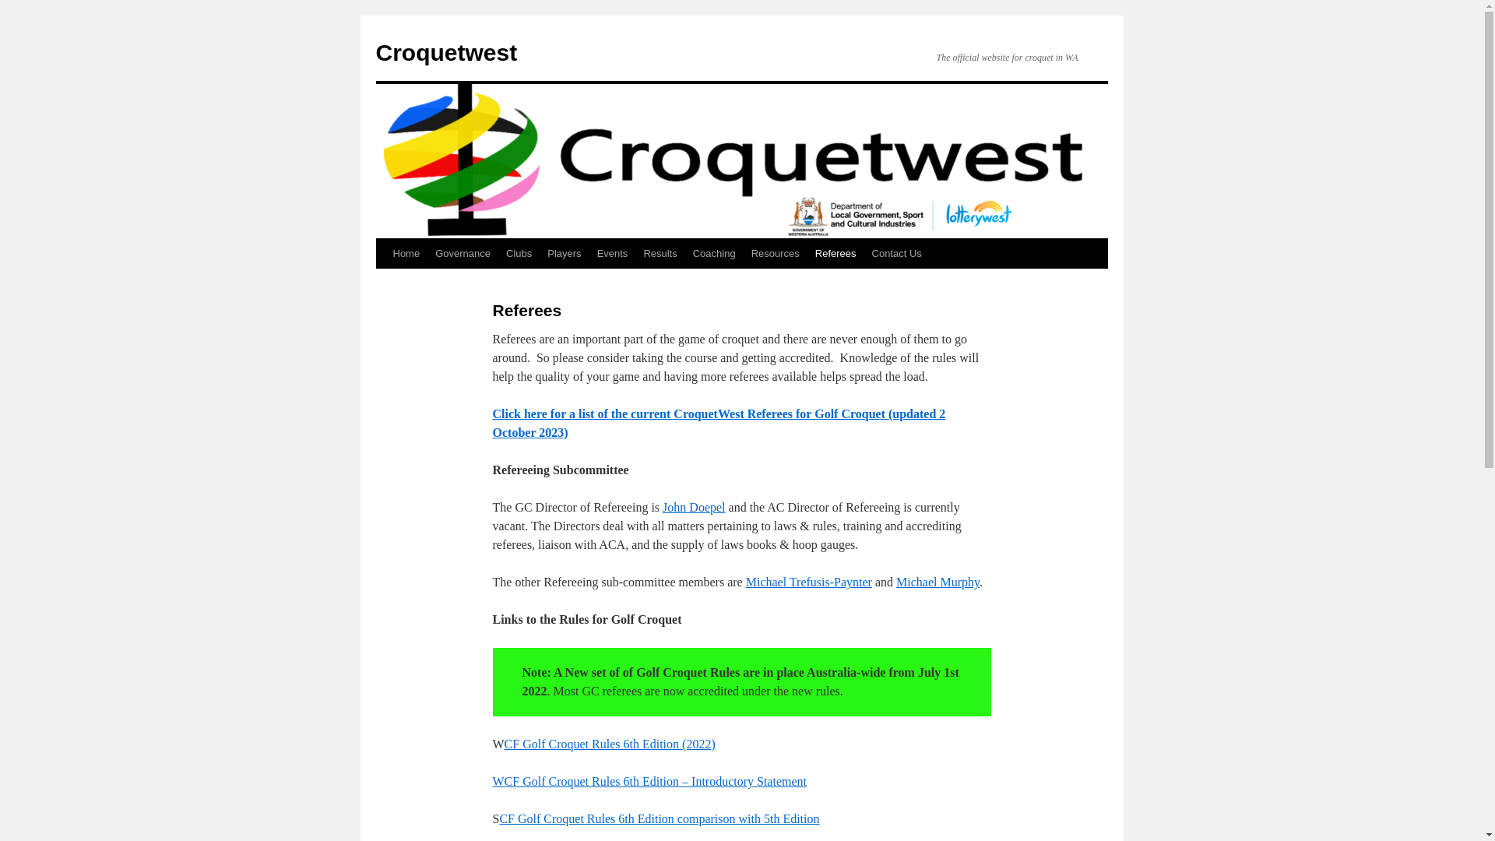 This screenshot has width=1495, height=841. What do you see at coordinates (715, 254) in the screenshot?
I see `Coaching` at bounding box center [715, 254].